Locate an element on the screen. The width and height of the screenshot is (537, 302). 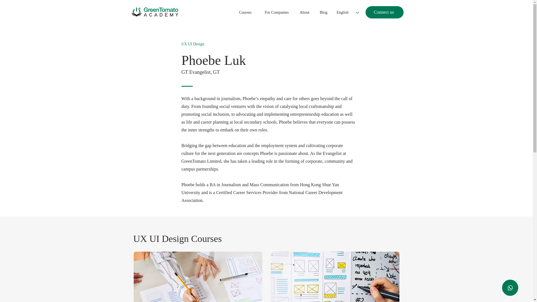
For Companies is located at coordinates (273, 12).